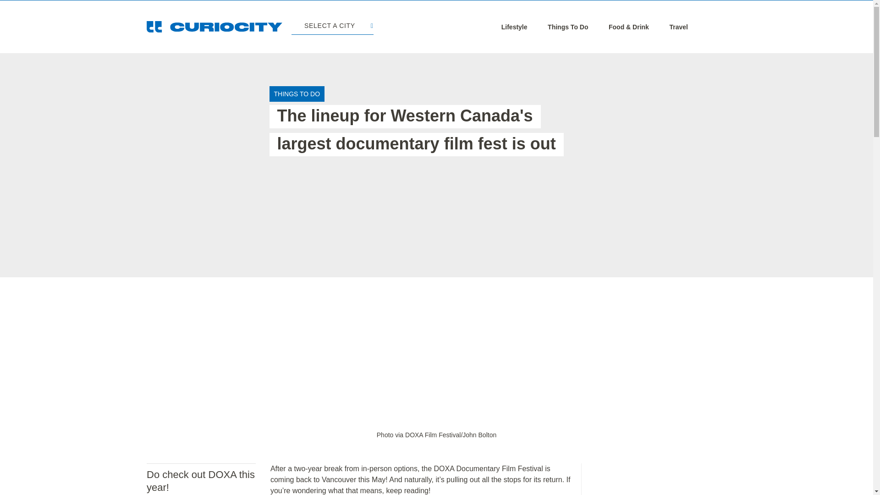 The width and height of the screenshot is (880, 495). Describe the element at coordinates (514, 27) in the screenshot. I see `Lifestyle` at that location.